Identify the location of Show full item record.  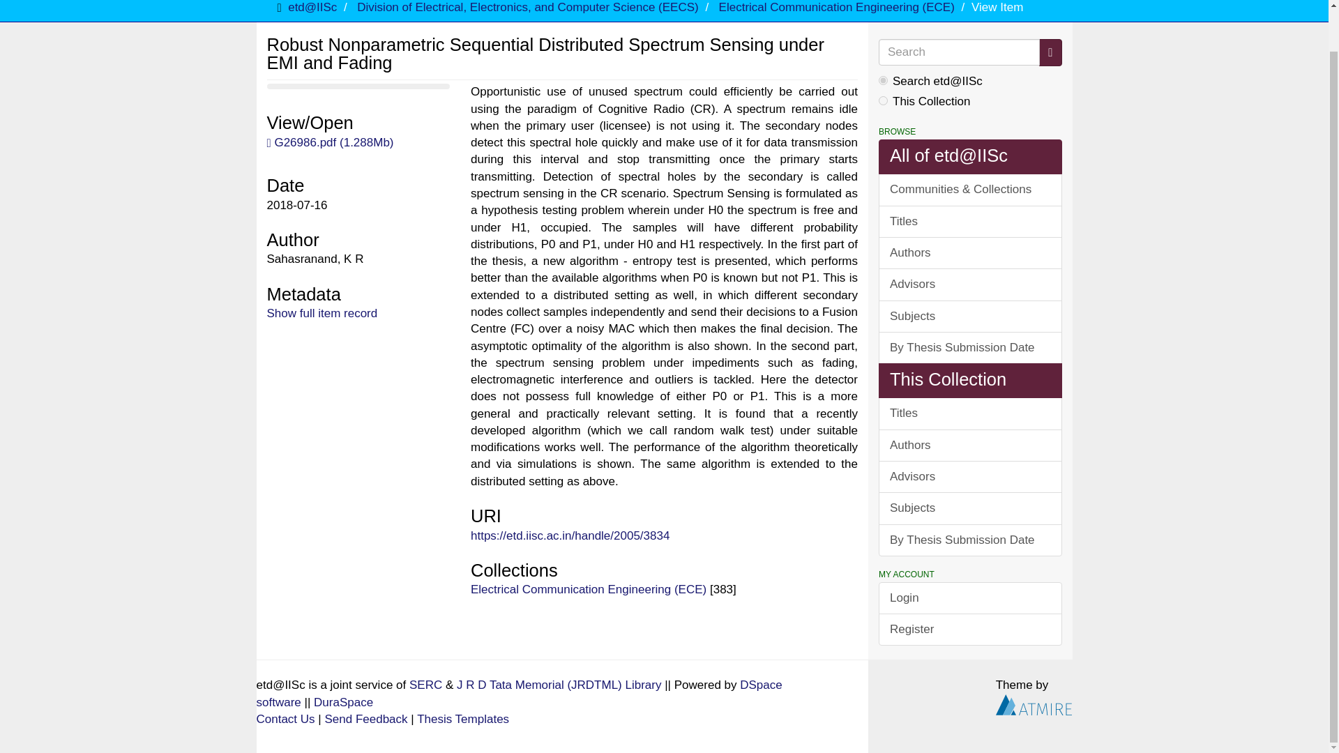
(322, 313).